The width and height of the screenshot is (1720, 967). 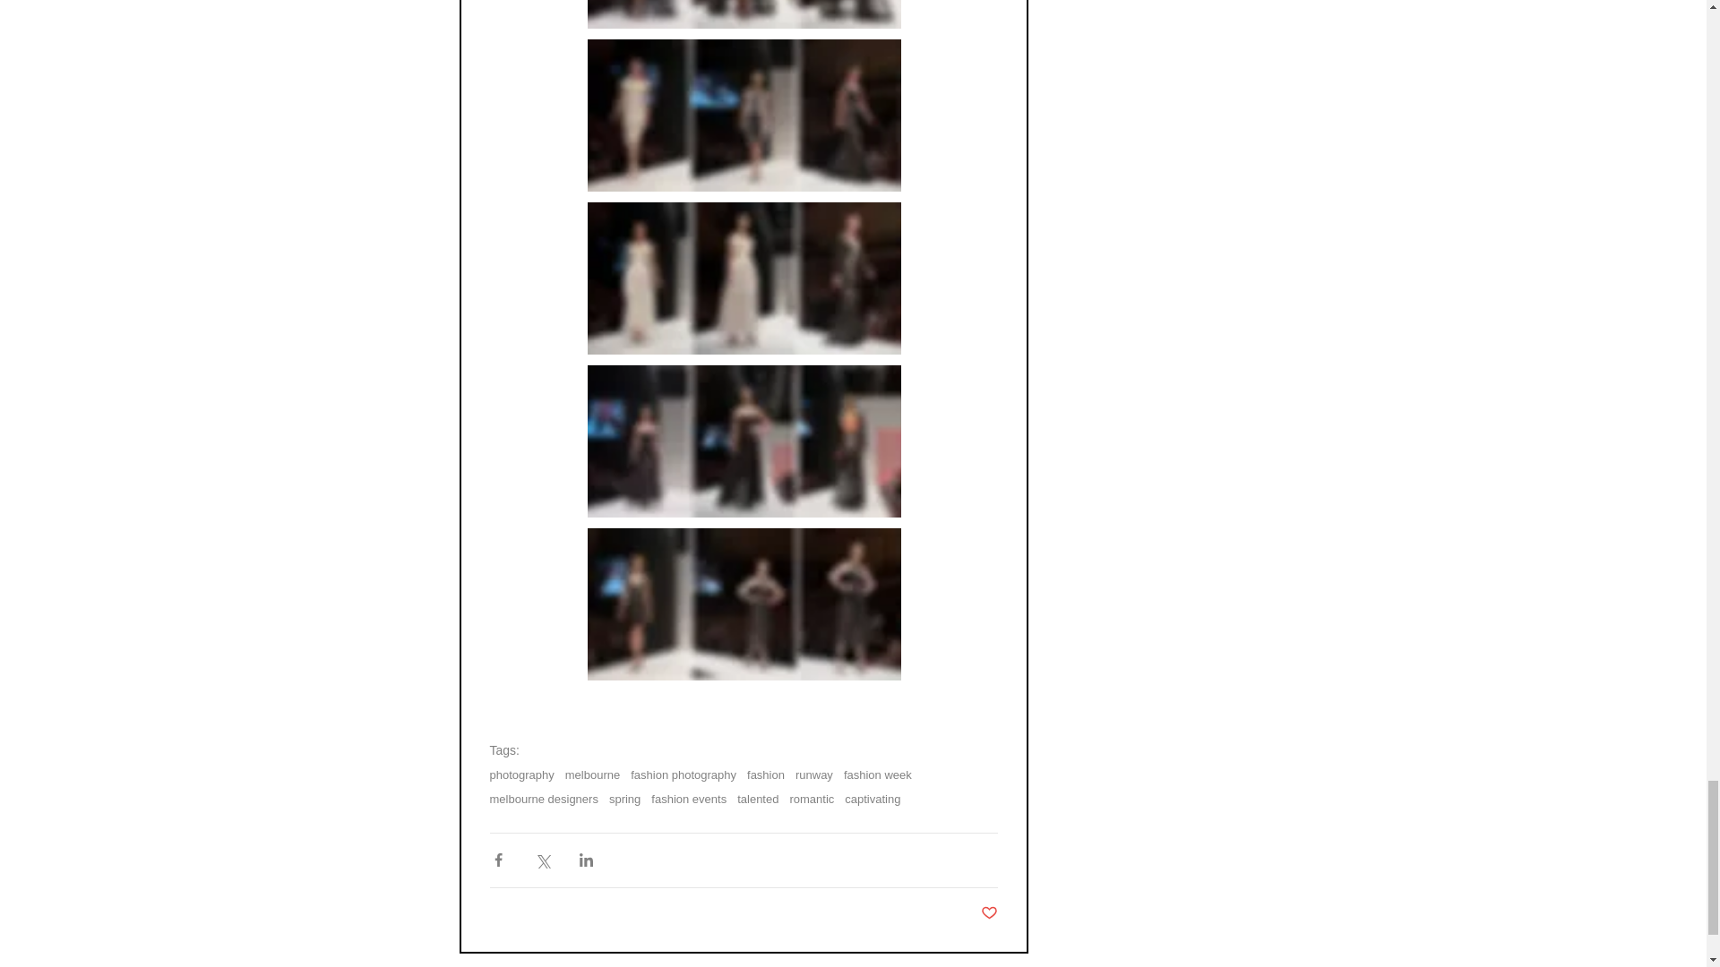 What do you see at coordinates (812, 798) in the screenshot?
I see `romantic` at bounding box center [812, 798].